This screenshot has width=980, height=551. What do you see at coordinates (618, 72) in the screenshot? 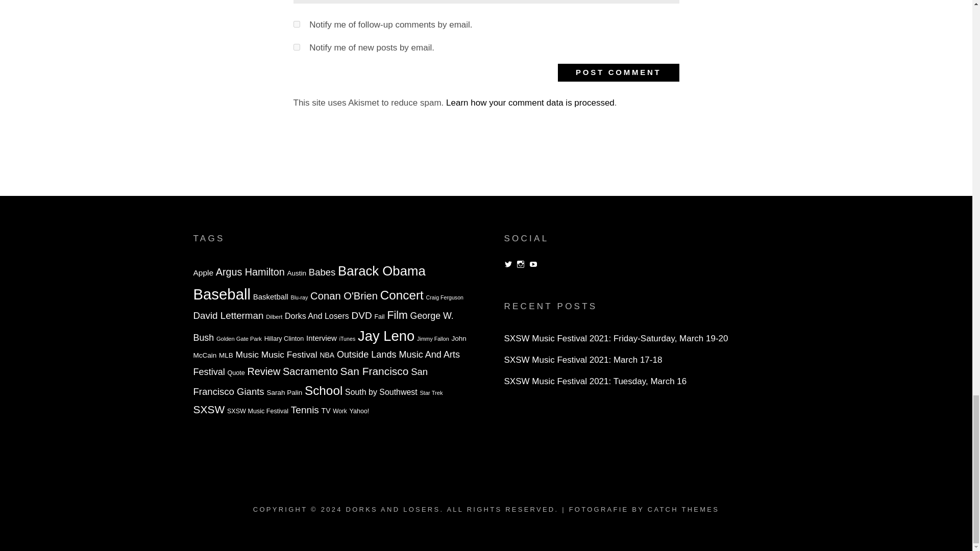
I see `Post Comment` at bounding box center [618, 72].